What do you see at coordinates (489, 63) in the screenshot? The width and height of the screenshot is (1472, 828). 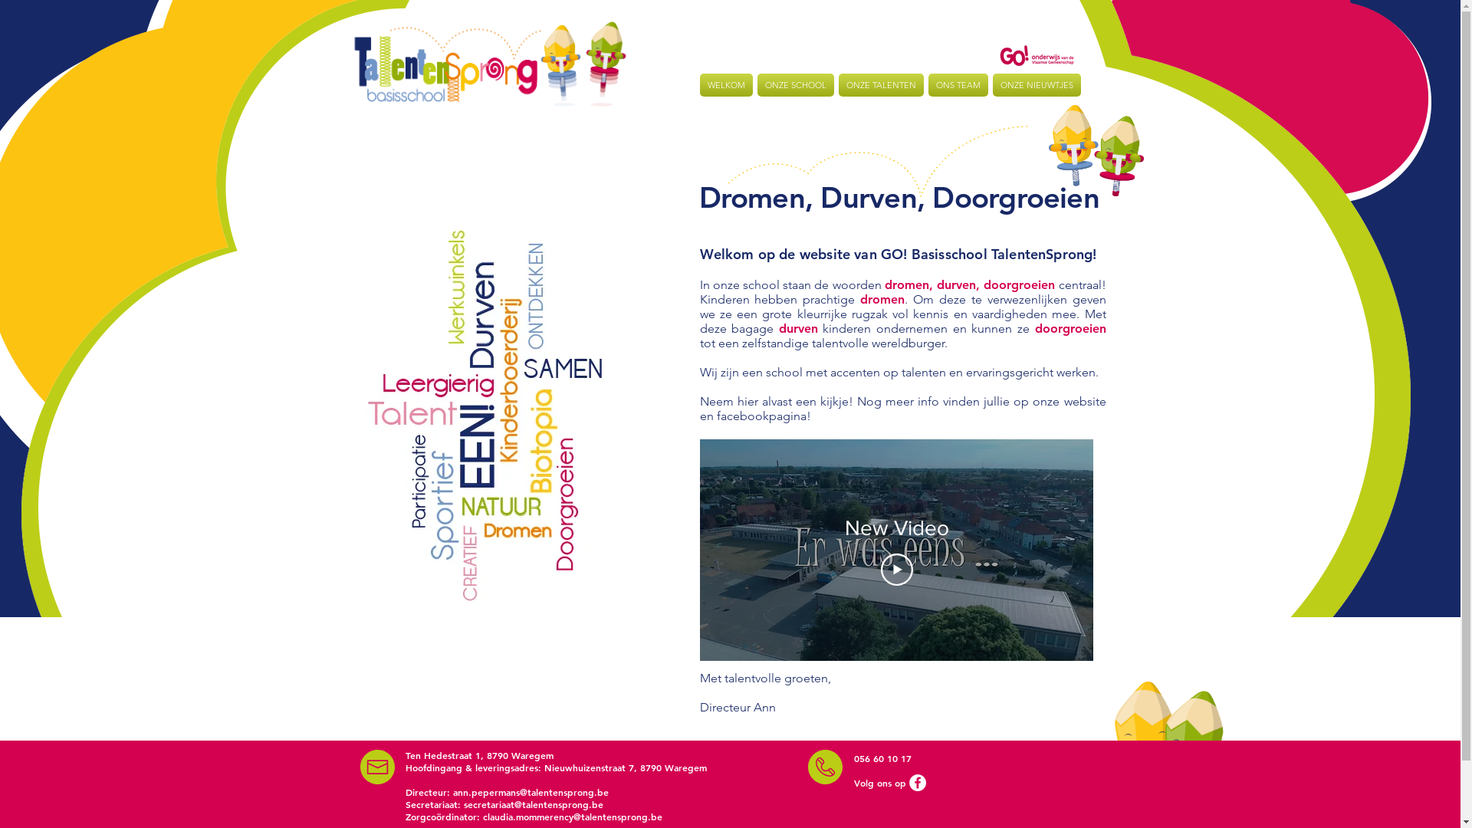 I see `Logo_Talentensprong.gif` at bounding box center [489, 63].